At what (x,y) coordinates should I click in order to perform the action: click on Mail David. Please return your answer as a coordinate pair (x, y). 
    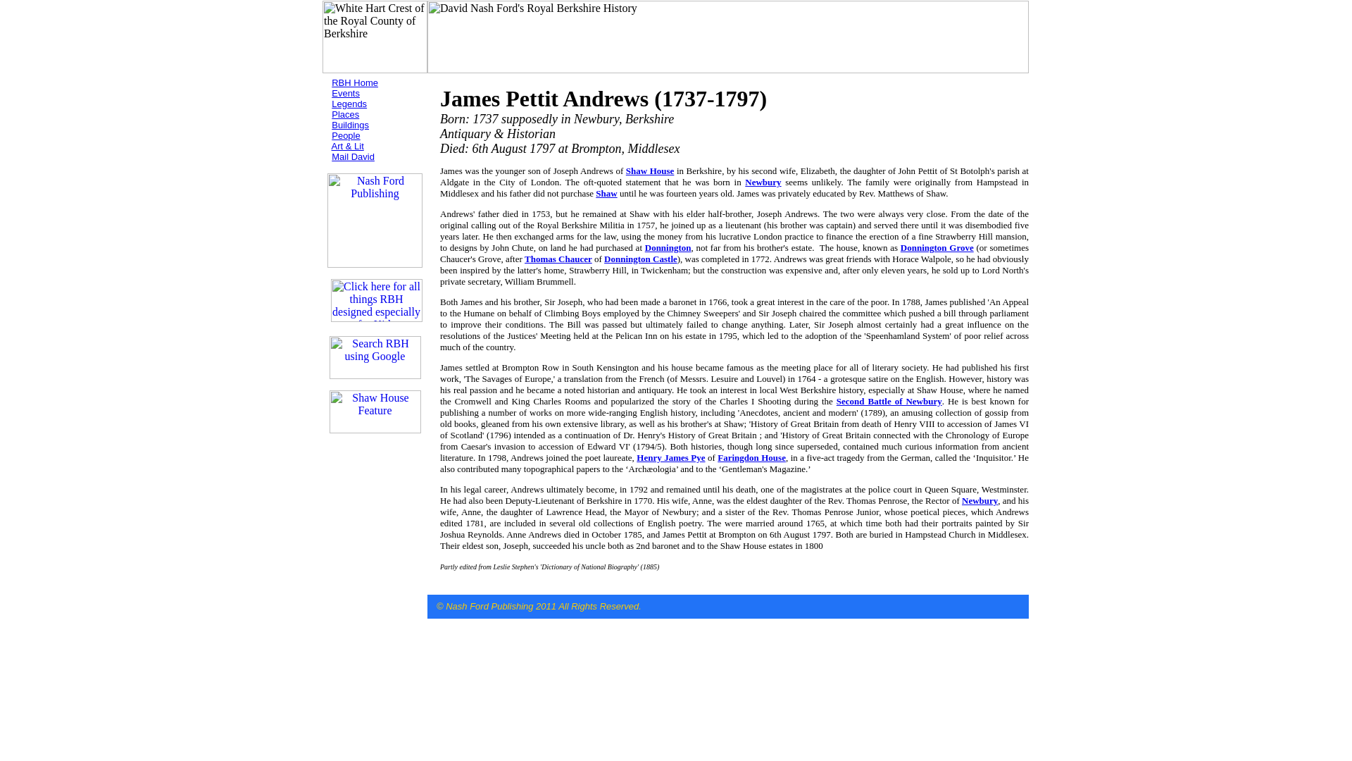
    Looking at the image, I should click on (352, 156).